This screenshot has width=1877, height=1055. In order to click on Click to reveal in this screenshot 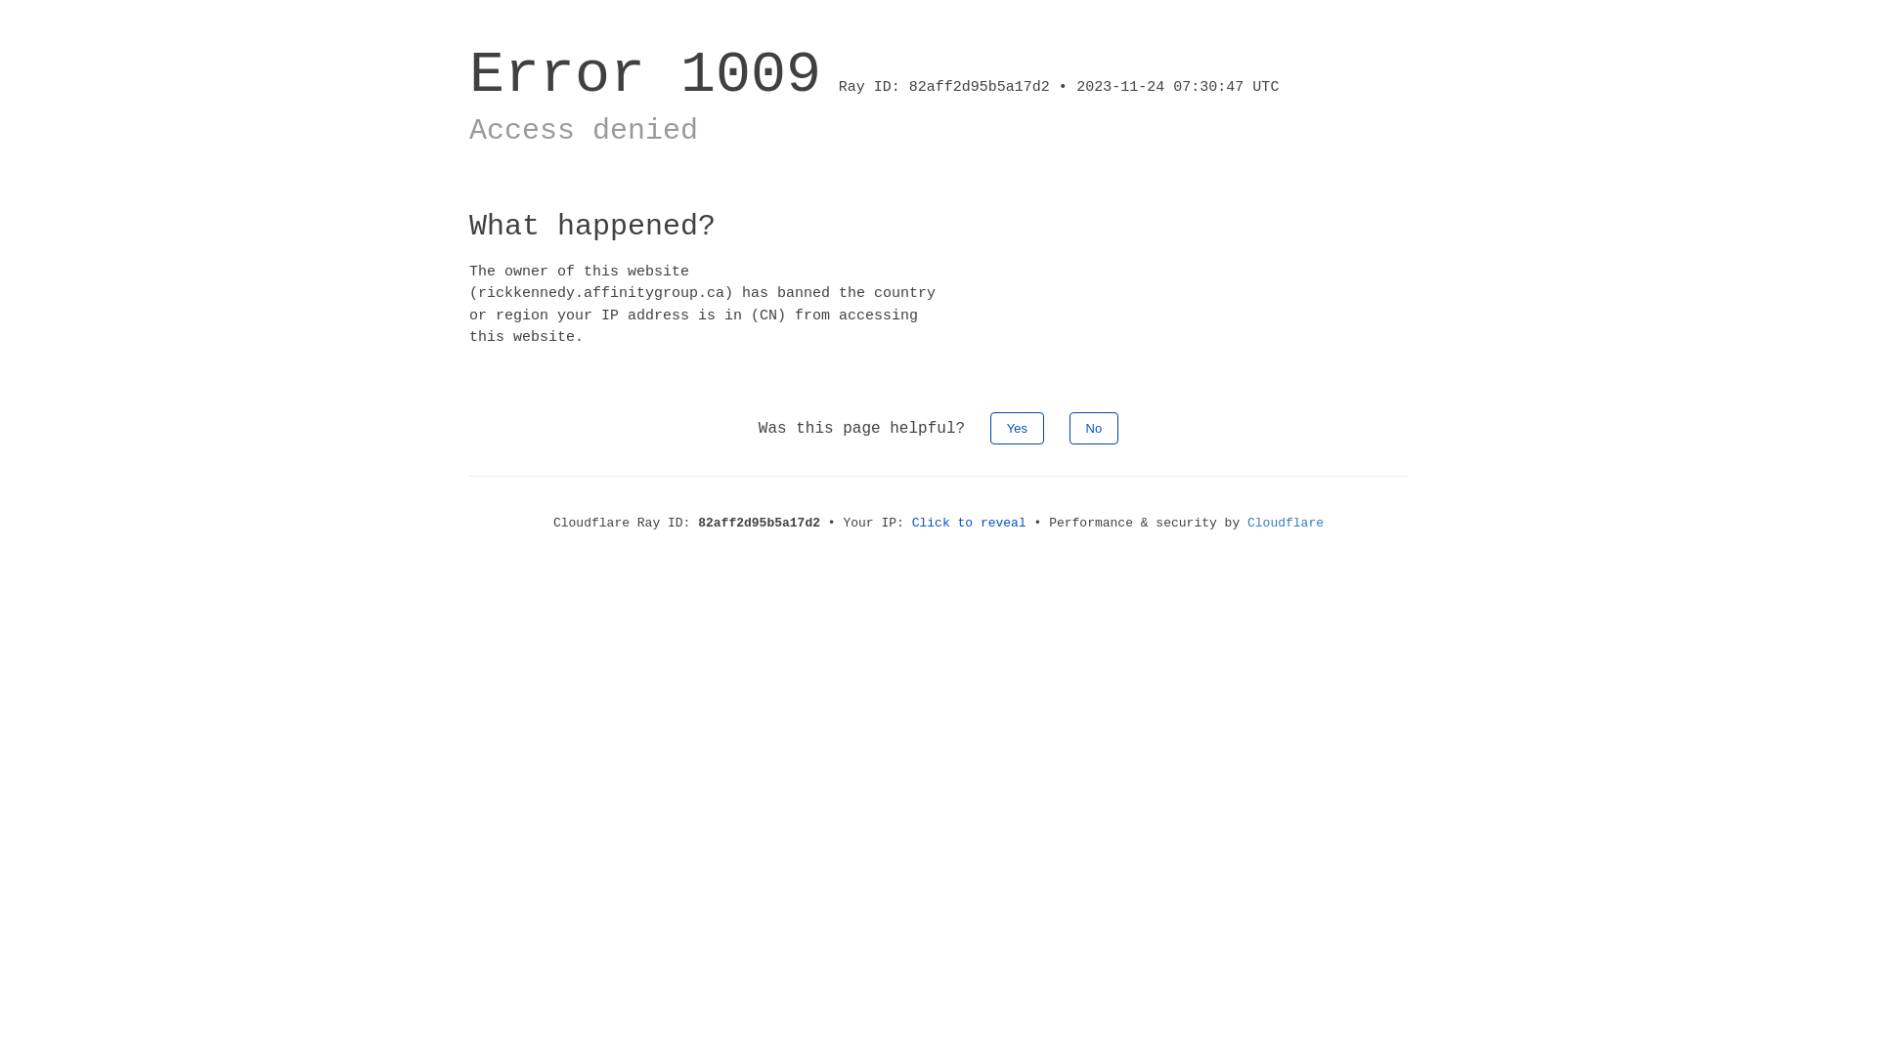, I will do `click(970, 524)`.